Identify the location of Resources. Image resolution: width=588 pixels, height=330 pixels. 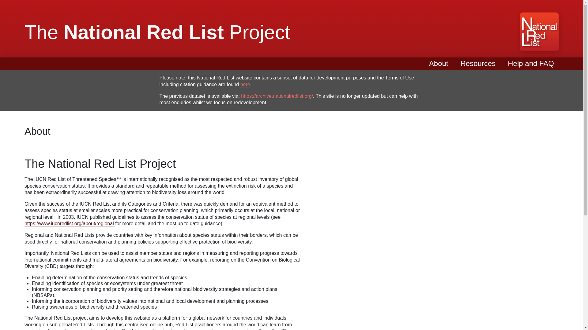
(478, 64).